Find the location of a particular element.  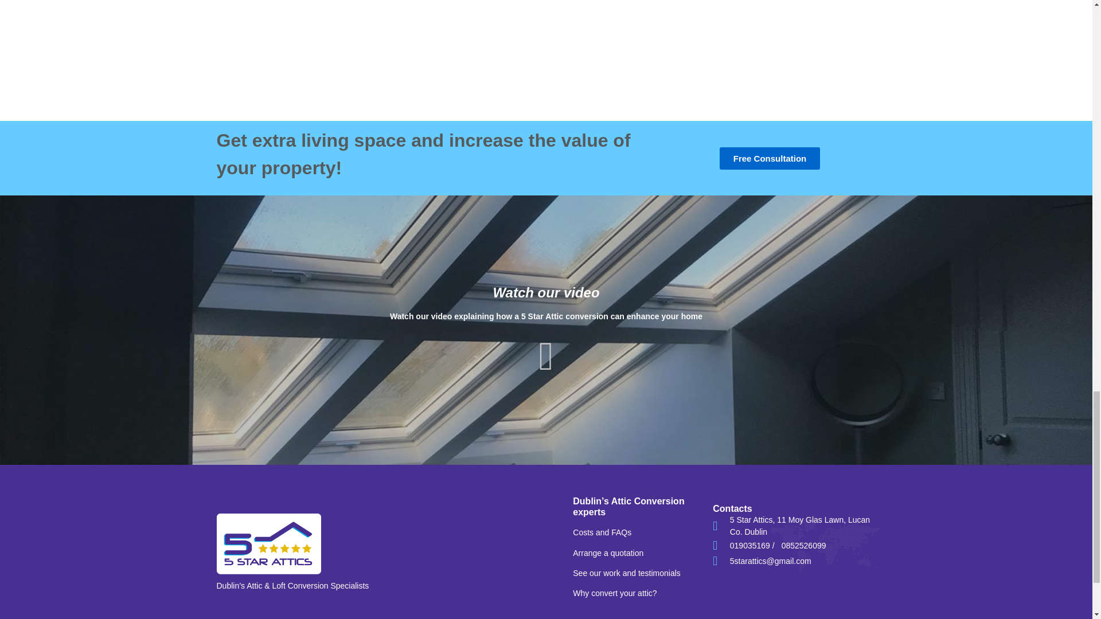

Arrange a quotation is located at coordinates (608, 553).